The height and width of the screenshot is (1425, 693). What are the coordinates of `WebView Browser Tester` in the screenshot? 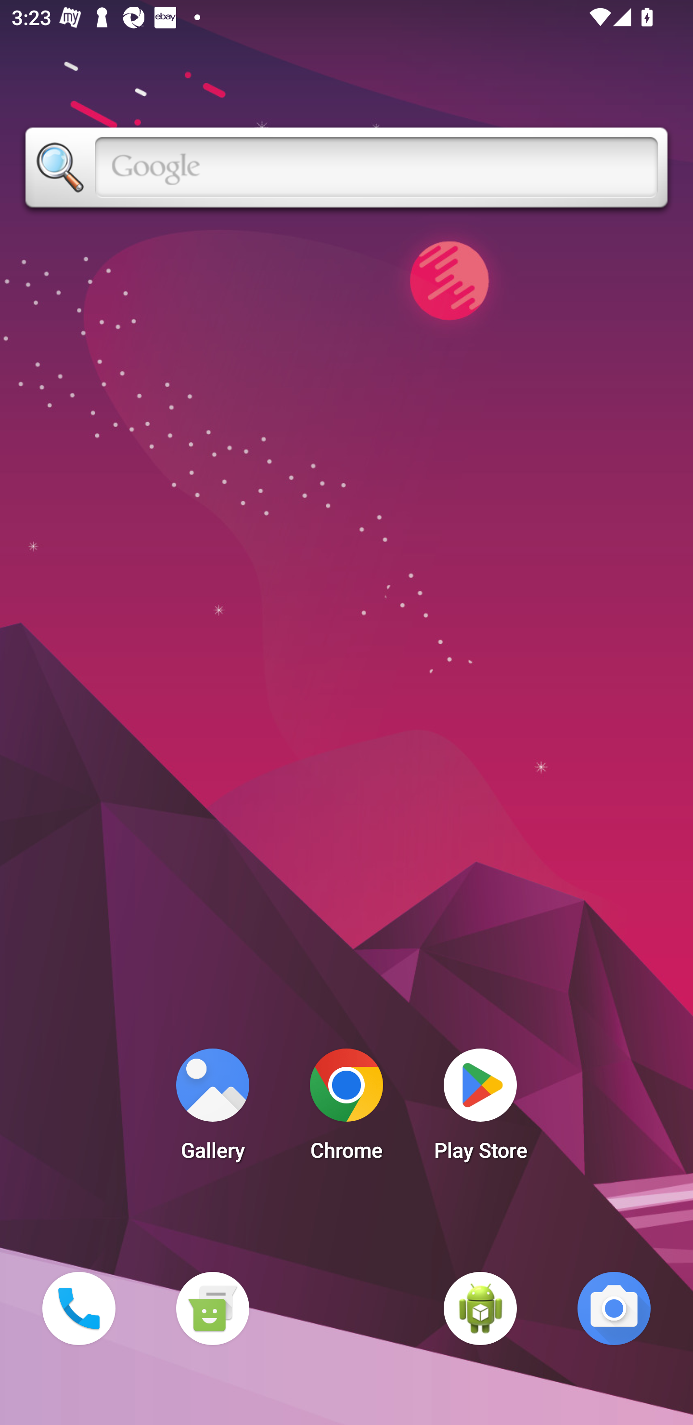 It's located at (480, 1308).